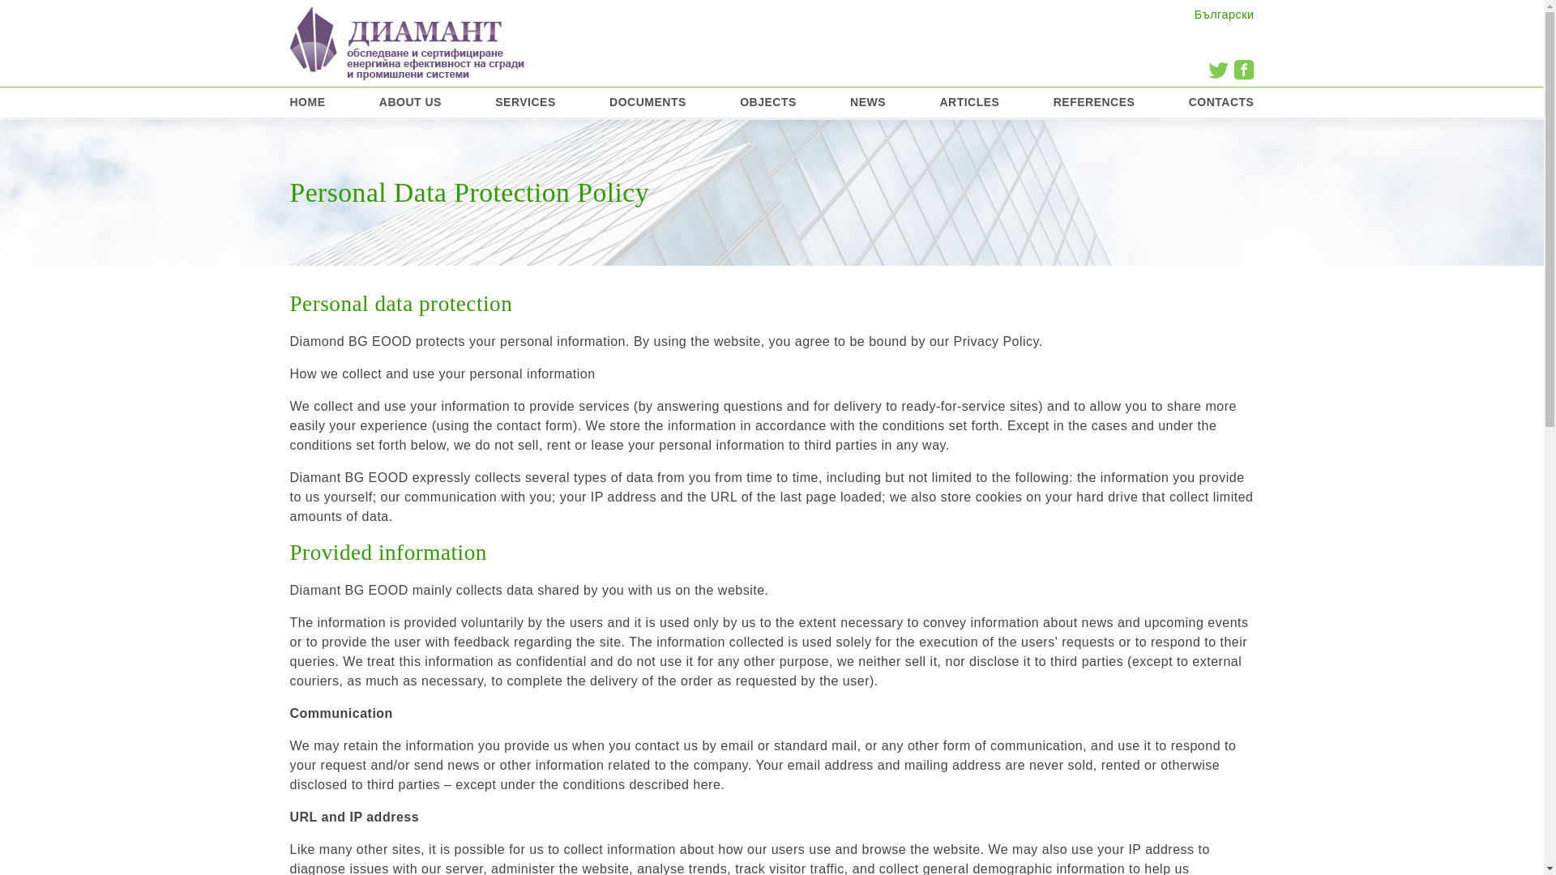 The width and height of the screenshot is (1556, 875). I want to click on OBJECTS, so click(768, 102).